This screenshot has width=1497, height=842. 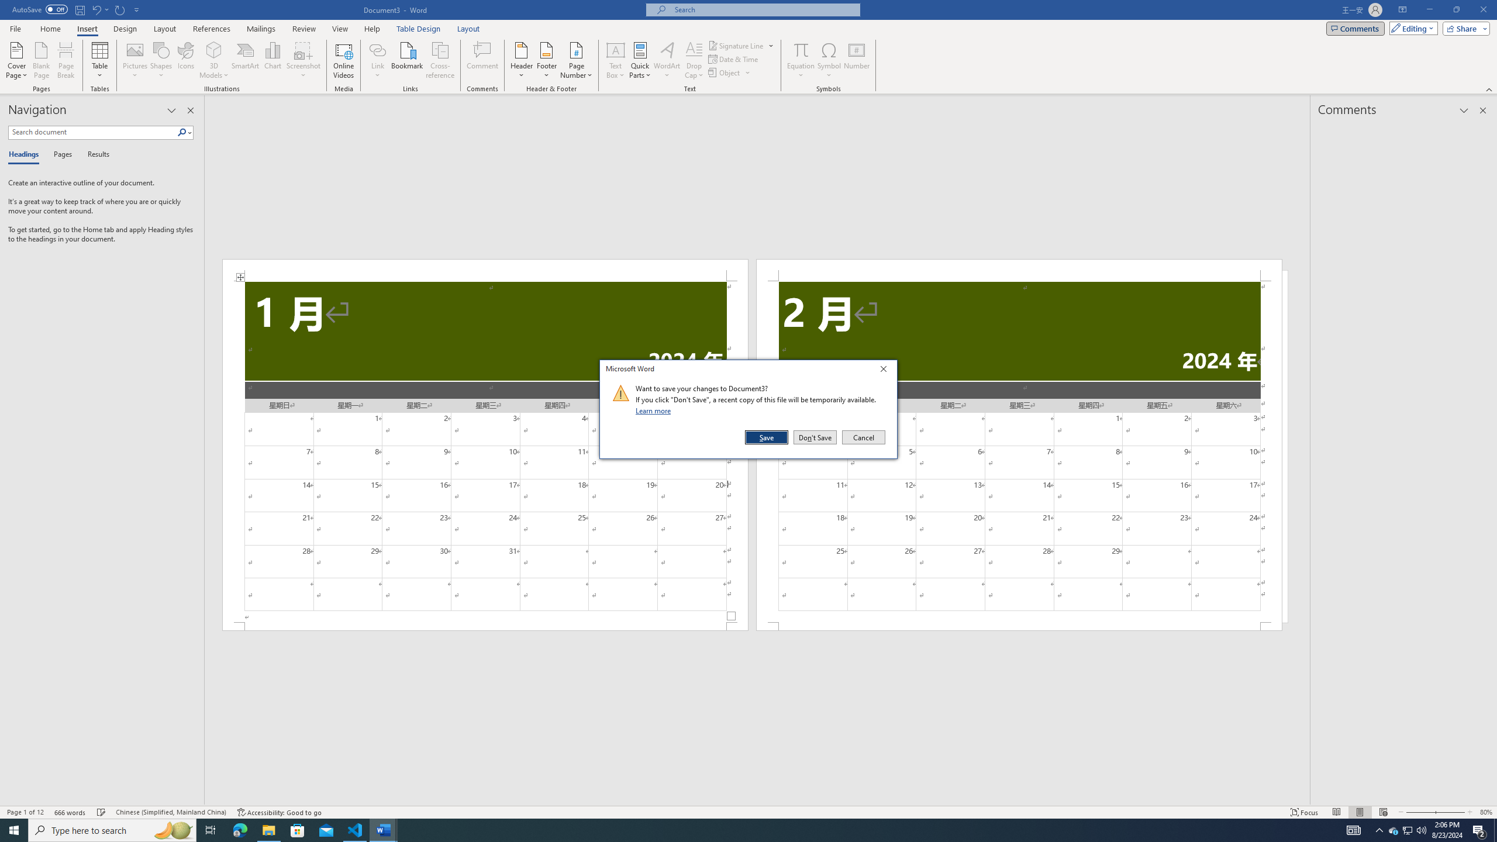 What do you see at coordinates (303, 60) in the screenshot?
I see `Screenshot` at bounding box center [303, 60].